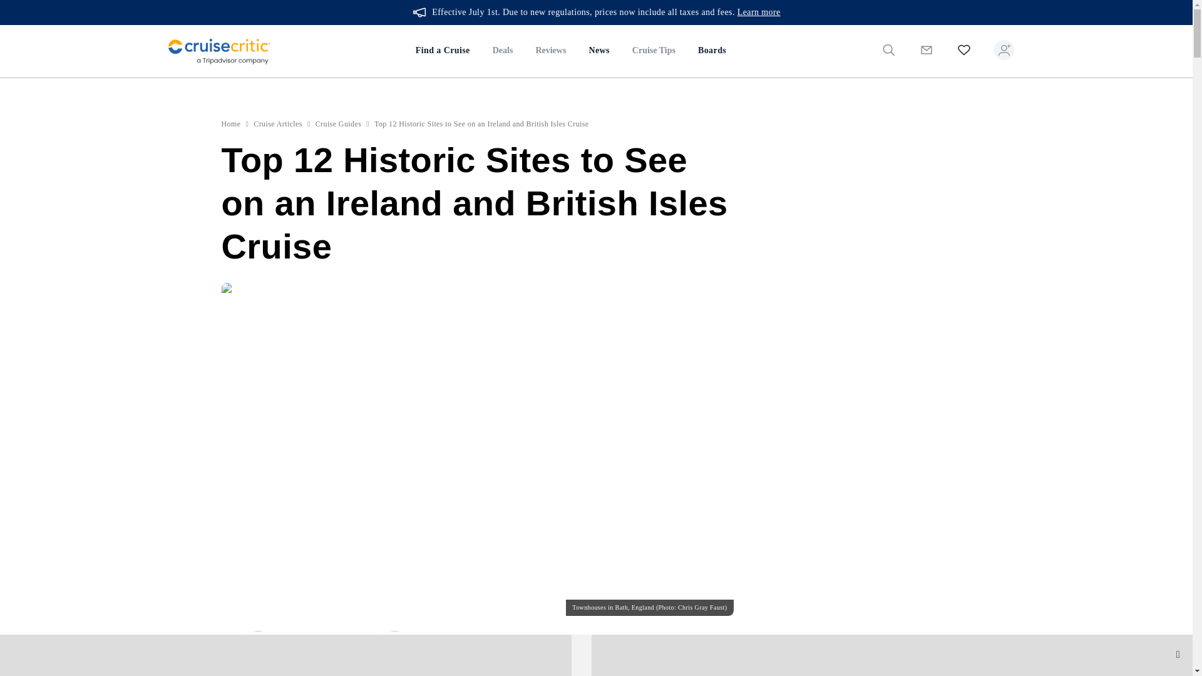  What do you see at coordinates (278, 124) in the screenshot?
I see `Cruise Articles` at bounding box center [278, 124].